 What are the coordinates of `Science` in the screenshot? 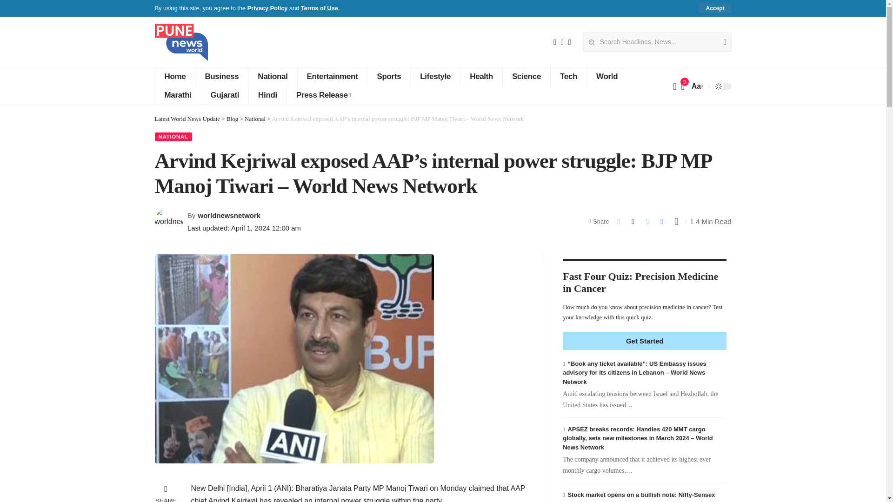 It's located at (526, 77).